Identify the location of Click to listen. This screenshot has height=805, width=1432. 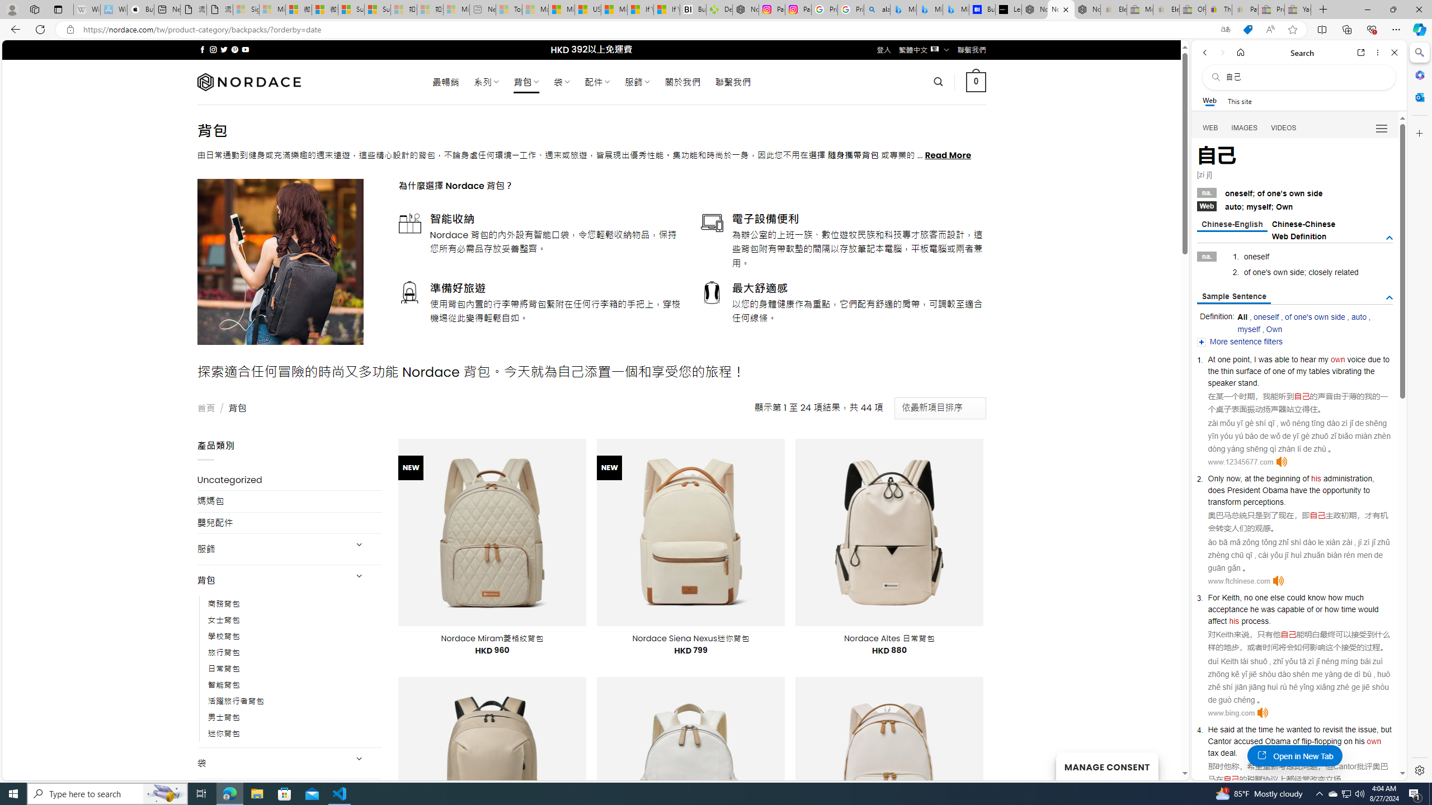
(1263, 712).